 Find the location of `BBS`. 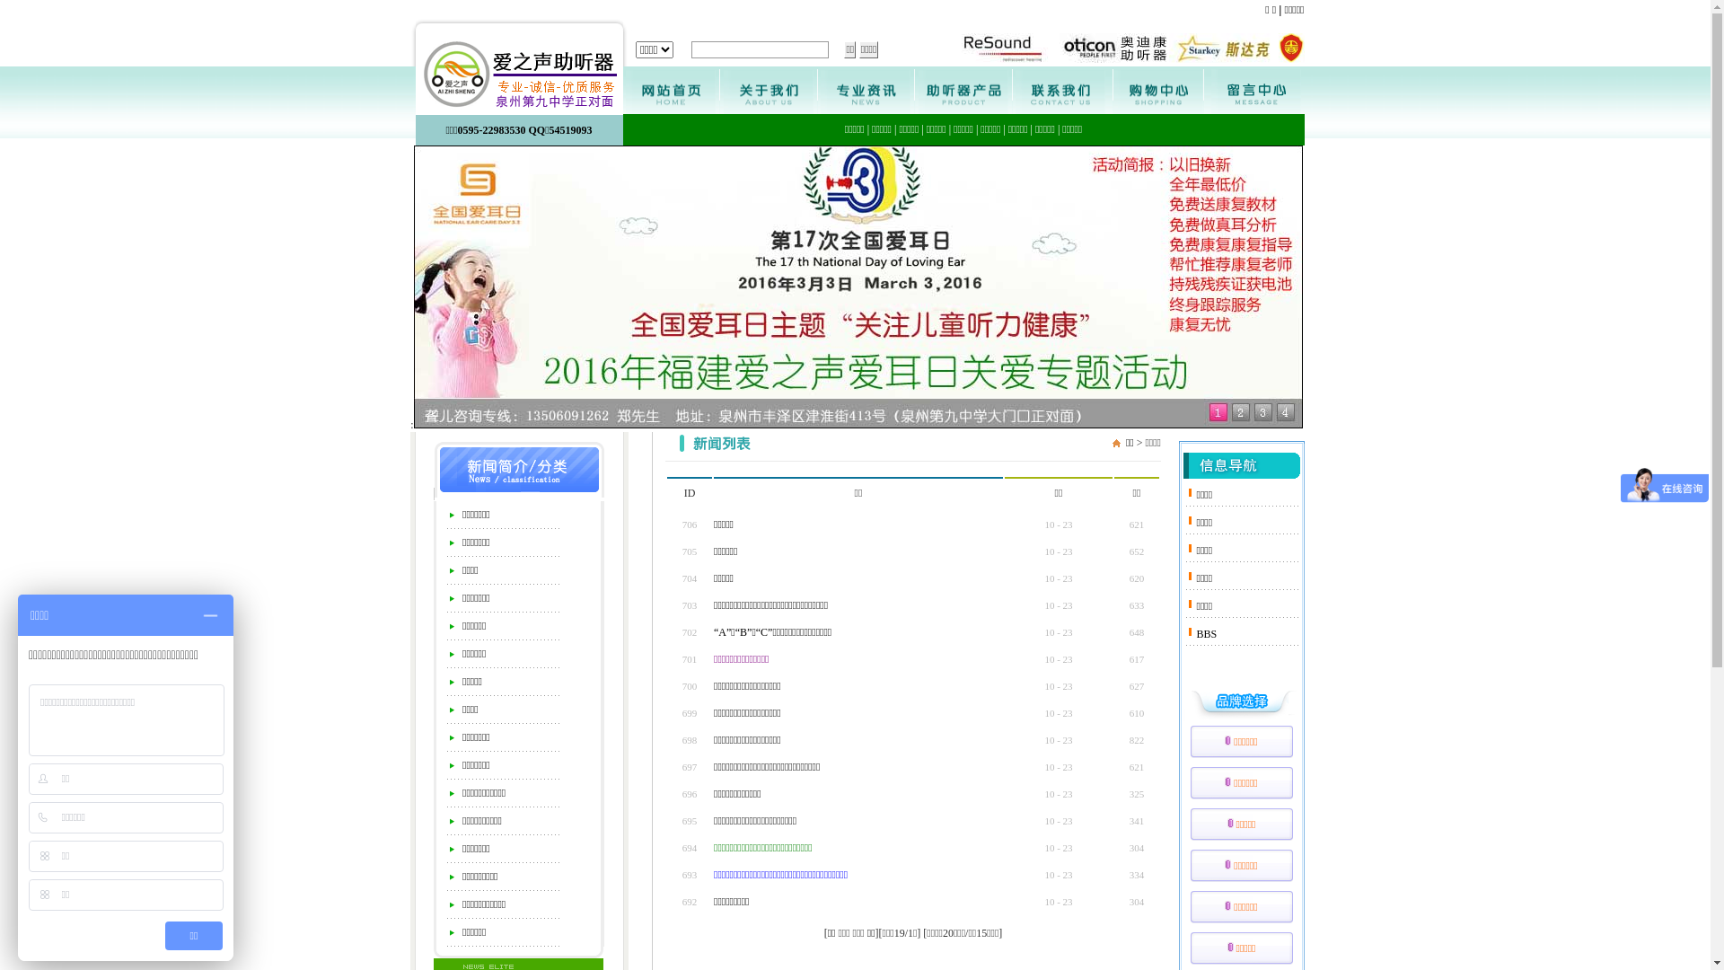

BBS is located at coordinates (1207, 633).